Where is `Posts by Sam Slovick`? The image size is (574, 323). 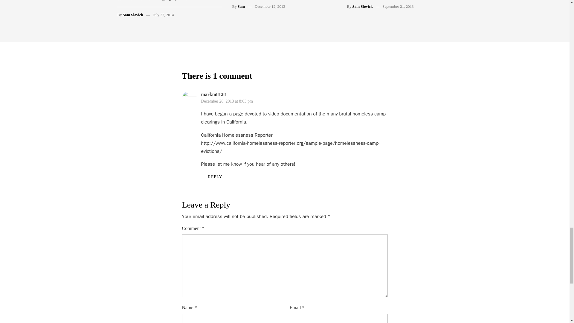 Posts by Sam Slovick is located at coordinates (133, 15).